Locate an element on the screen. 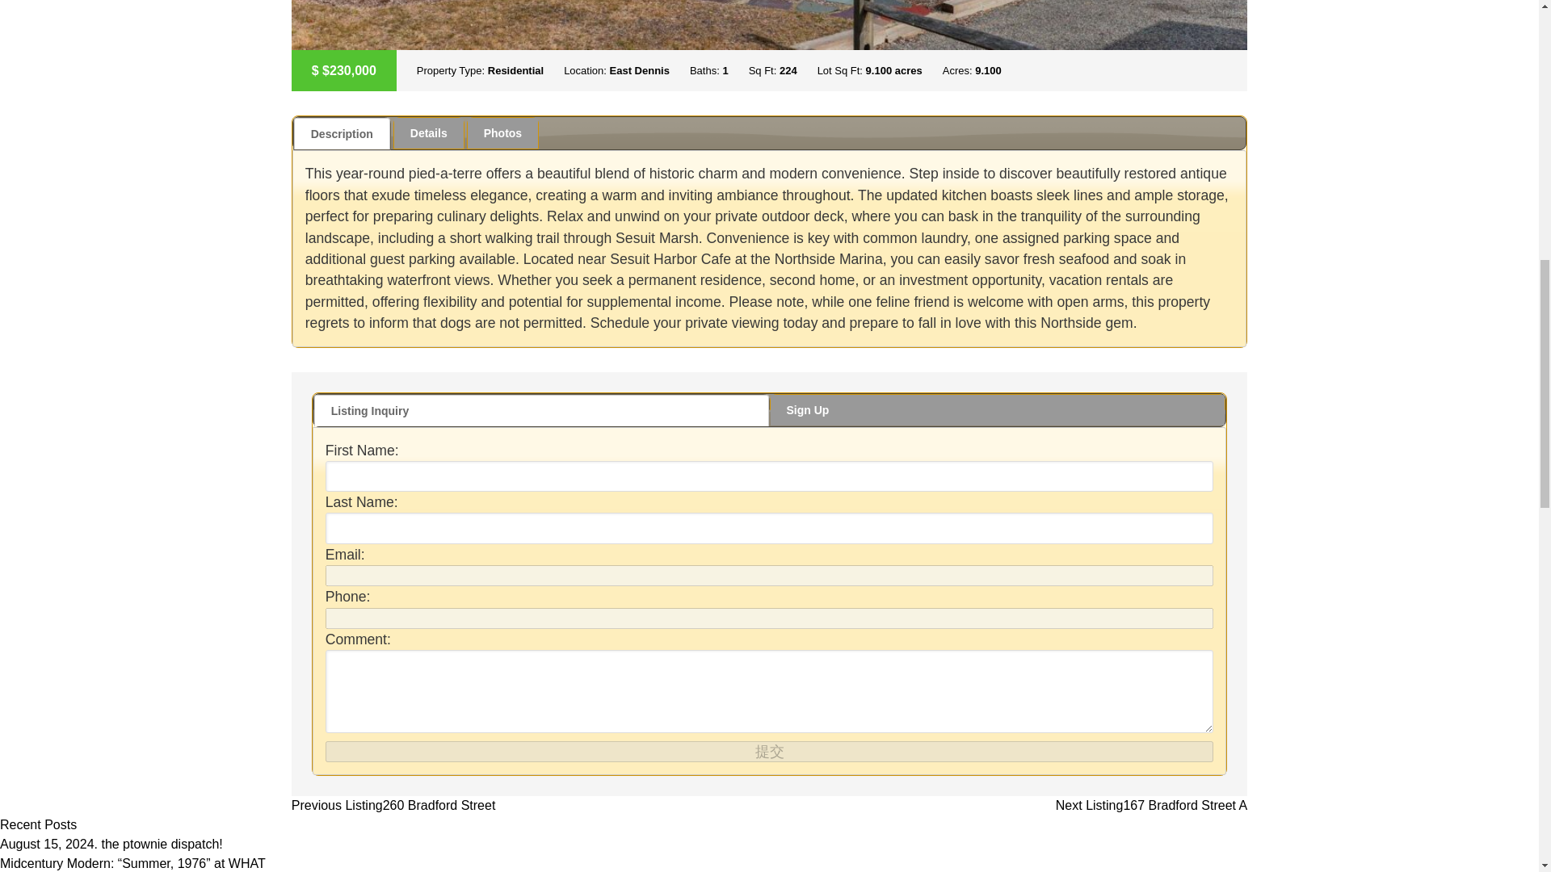 The height and width of the screenshot is (872, 1551). Details is located at coordinates (428, 132).